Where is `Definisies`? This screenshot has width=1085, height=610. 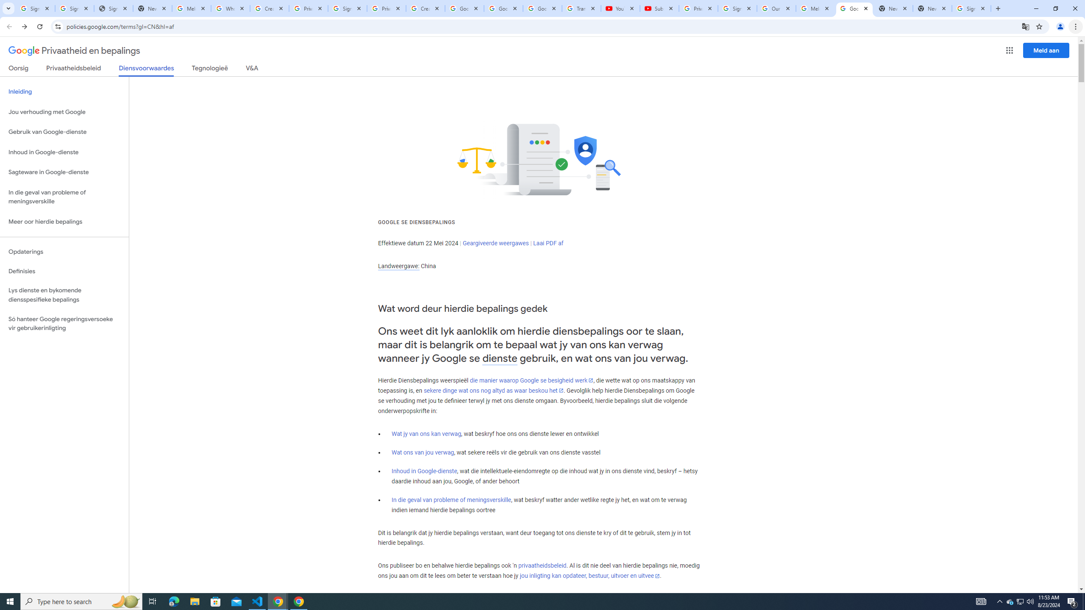
Definisies is located at coordinates (64, 271).